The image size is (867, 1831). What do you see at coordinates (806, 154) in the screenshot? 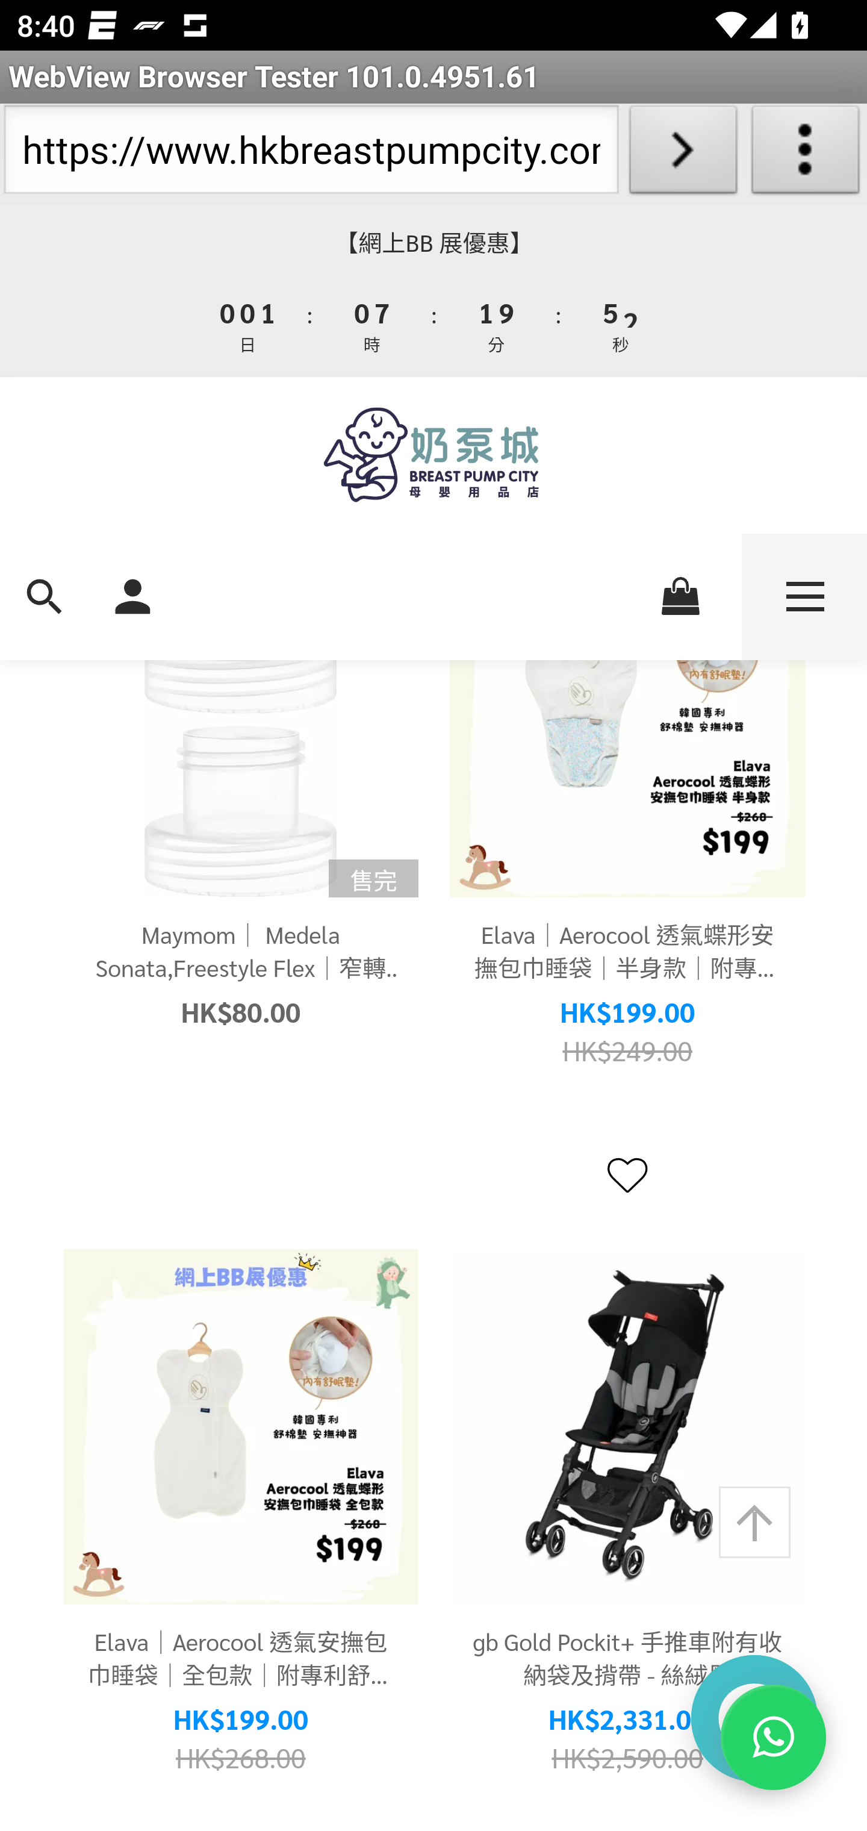
I see `About WebView` at bounding box center [806, 154].